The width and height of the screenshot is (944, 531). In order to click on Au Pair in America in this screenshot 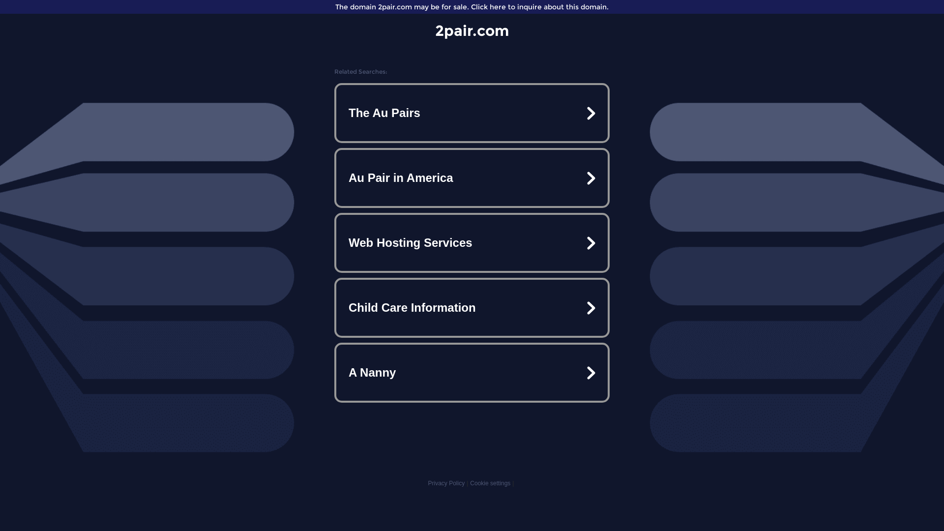, I will do `click(472, 178)`.